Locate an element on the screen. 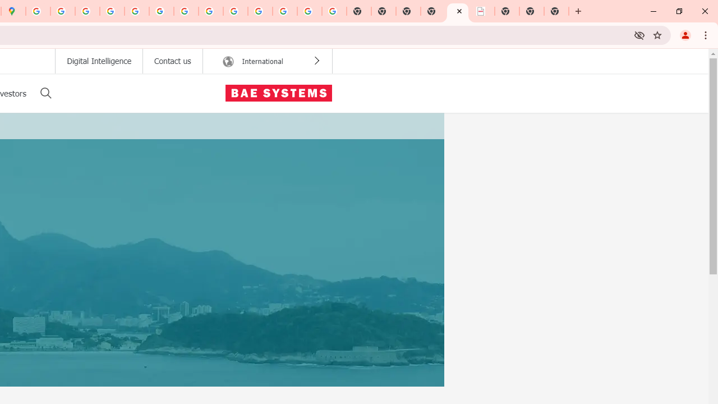 The height and width of the screenshot is (404, 718). BAE Systems is located at coordinates (278, 93).